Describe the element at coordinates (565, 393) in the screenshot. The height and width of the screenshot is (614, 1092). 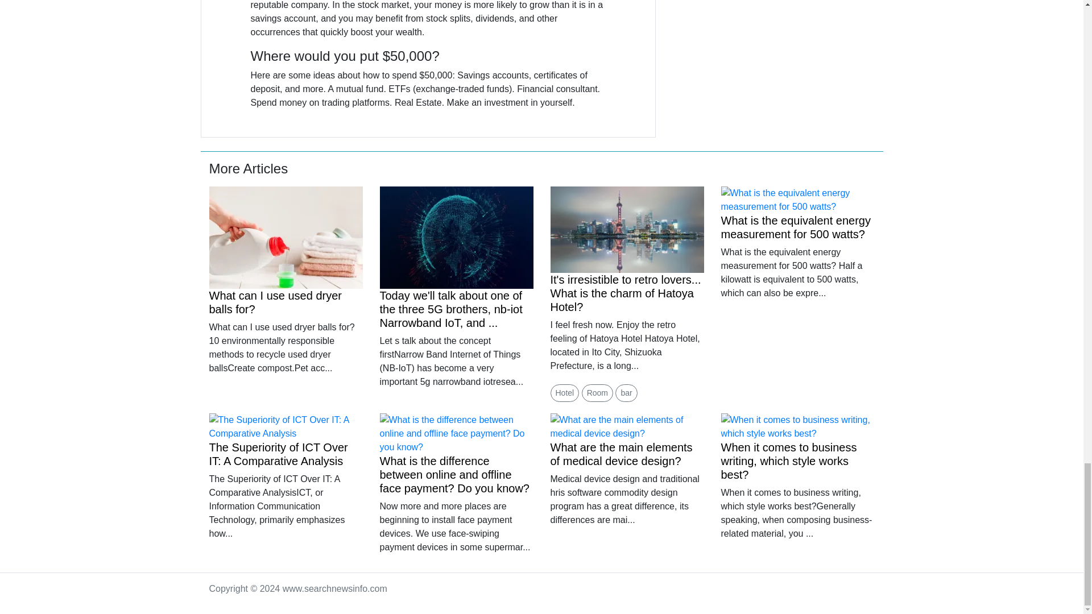
I see `Hotel` at that location.